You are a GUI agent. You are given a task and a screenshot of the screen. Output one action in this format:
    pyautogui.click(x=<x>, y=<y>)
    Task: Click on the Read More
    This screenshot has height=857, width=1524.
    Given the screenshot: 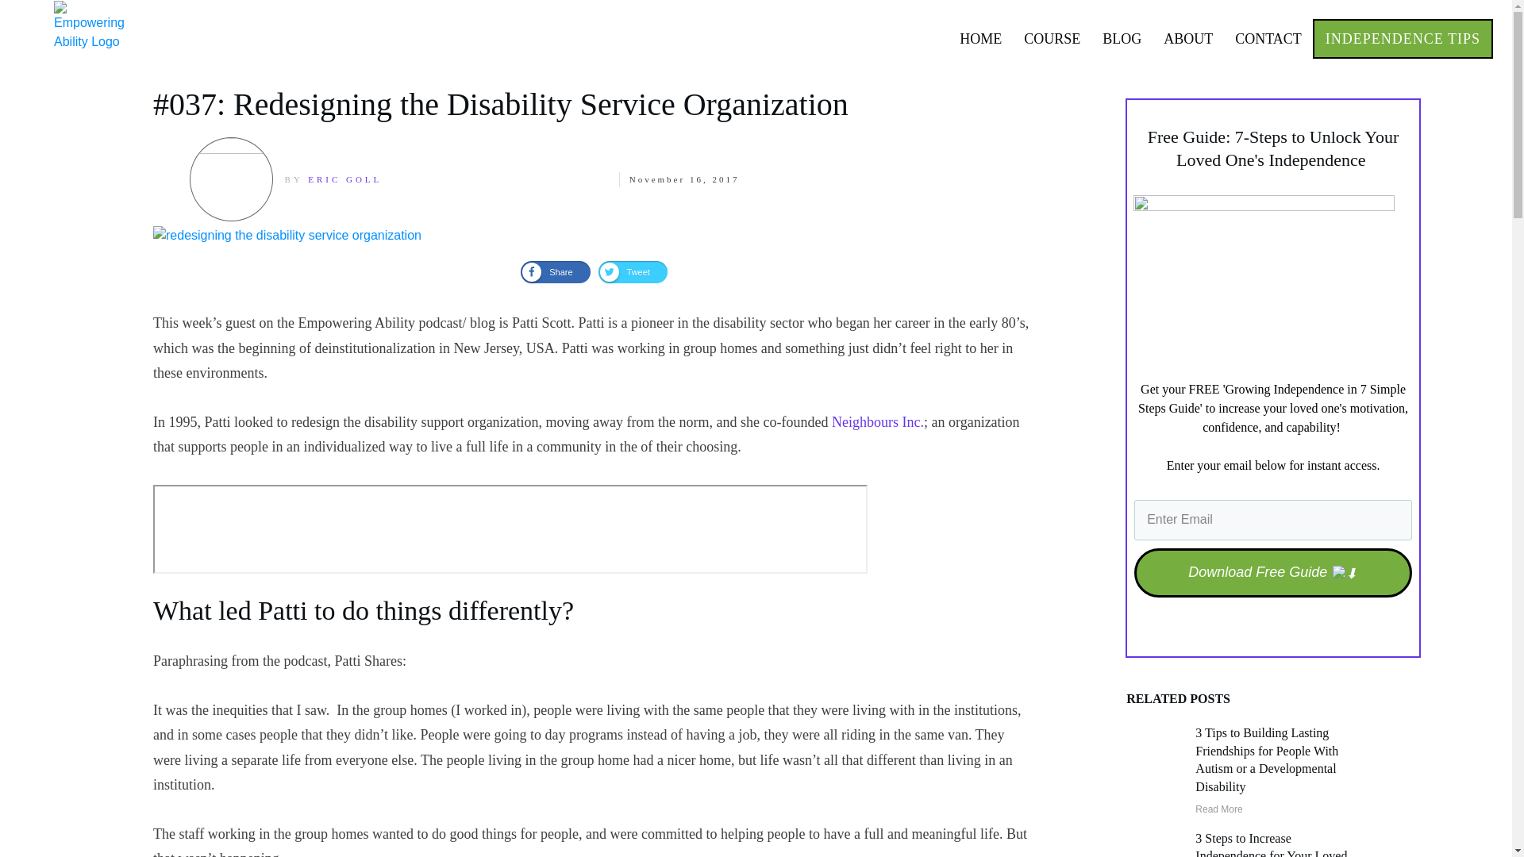 What is the action you would take?
    pyautogui.click(x=1218, y=809)
    